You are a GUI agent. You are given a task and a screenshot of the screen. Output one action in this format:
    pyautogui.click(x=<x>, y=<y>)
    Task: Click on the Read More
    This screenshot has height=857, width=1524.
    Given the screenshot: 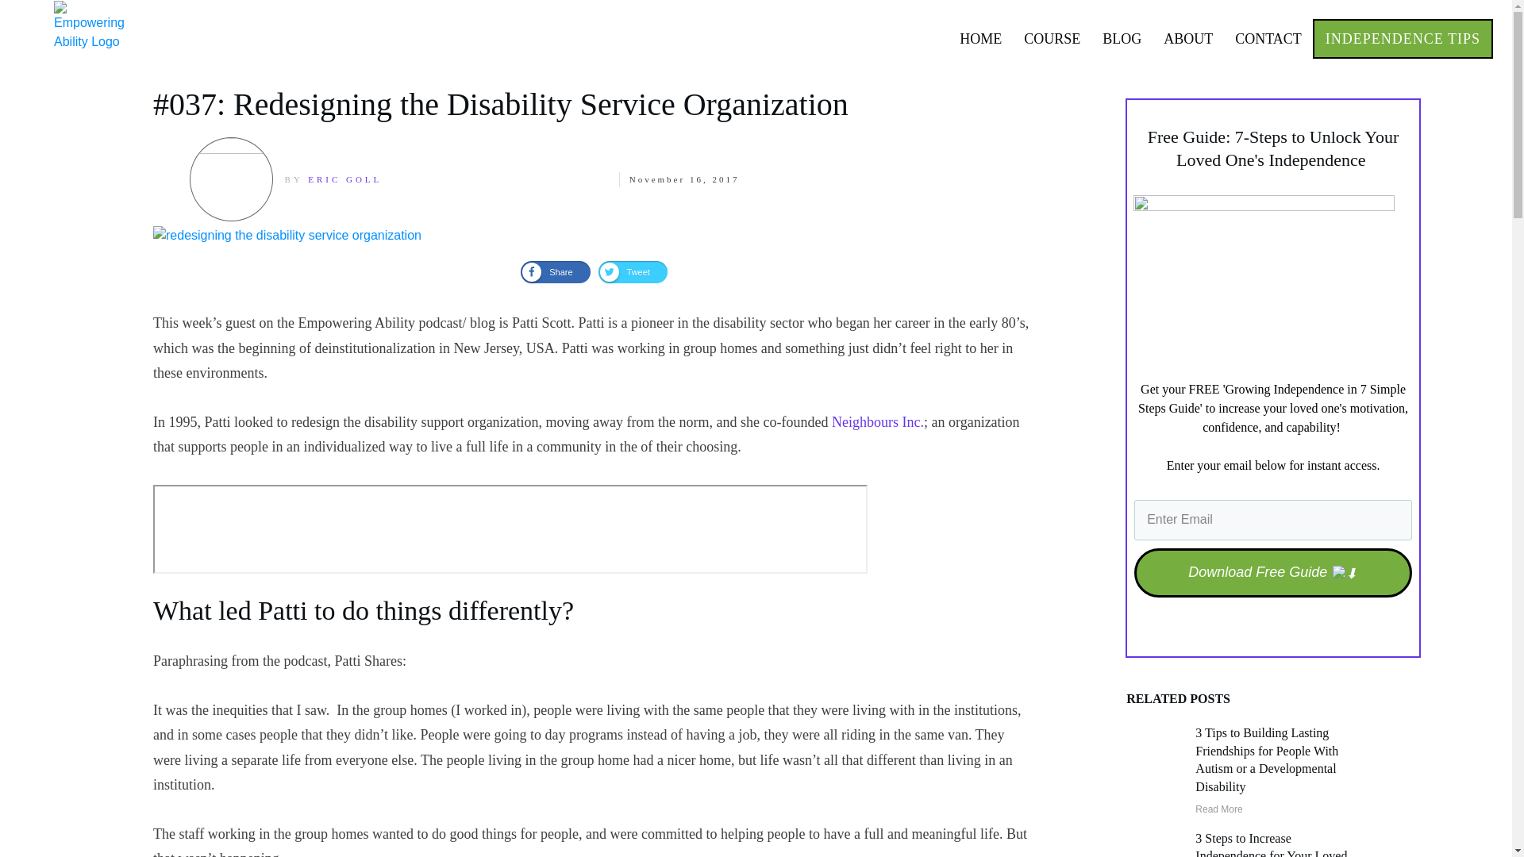 What is the action you would take?
    pyautogui.click(x=1218, y=809)
    